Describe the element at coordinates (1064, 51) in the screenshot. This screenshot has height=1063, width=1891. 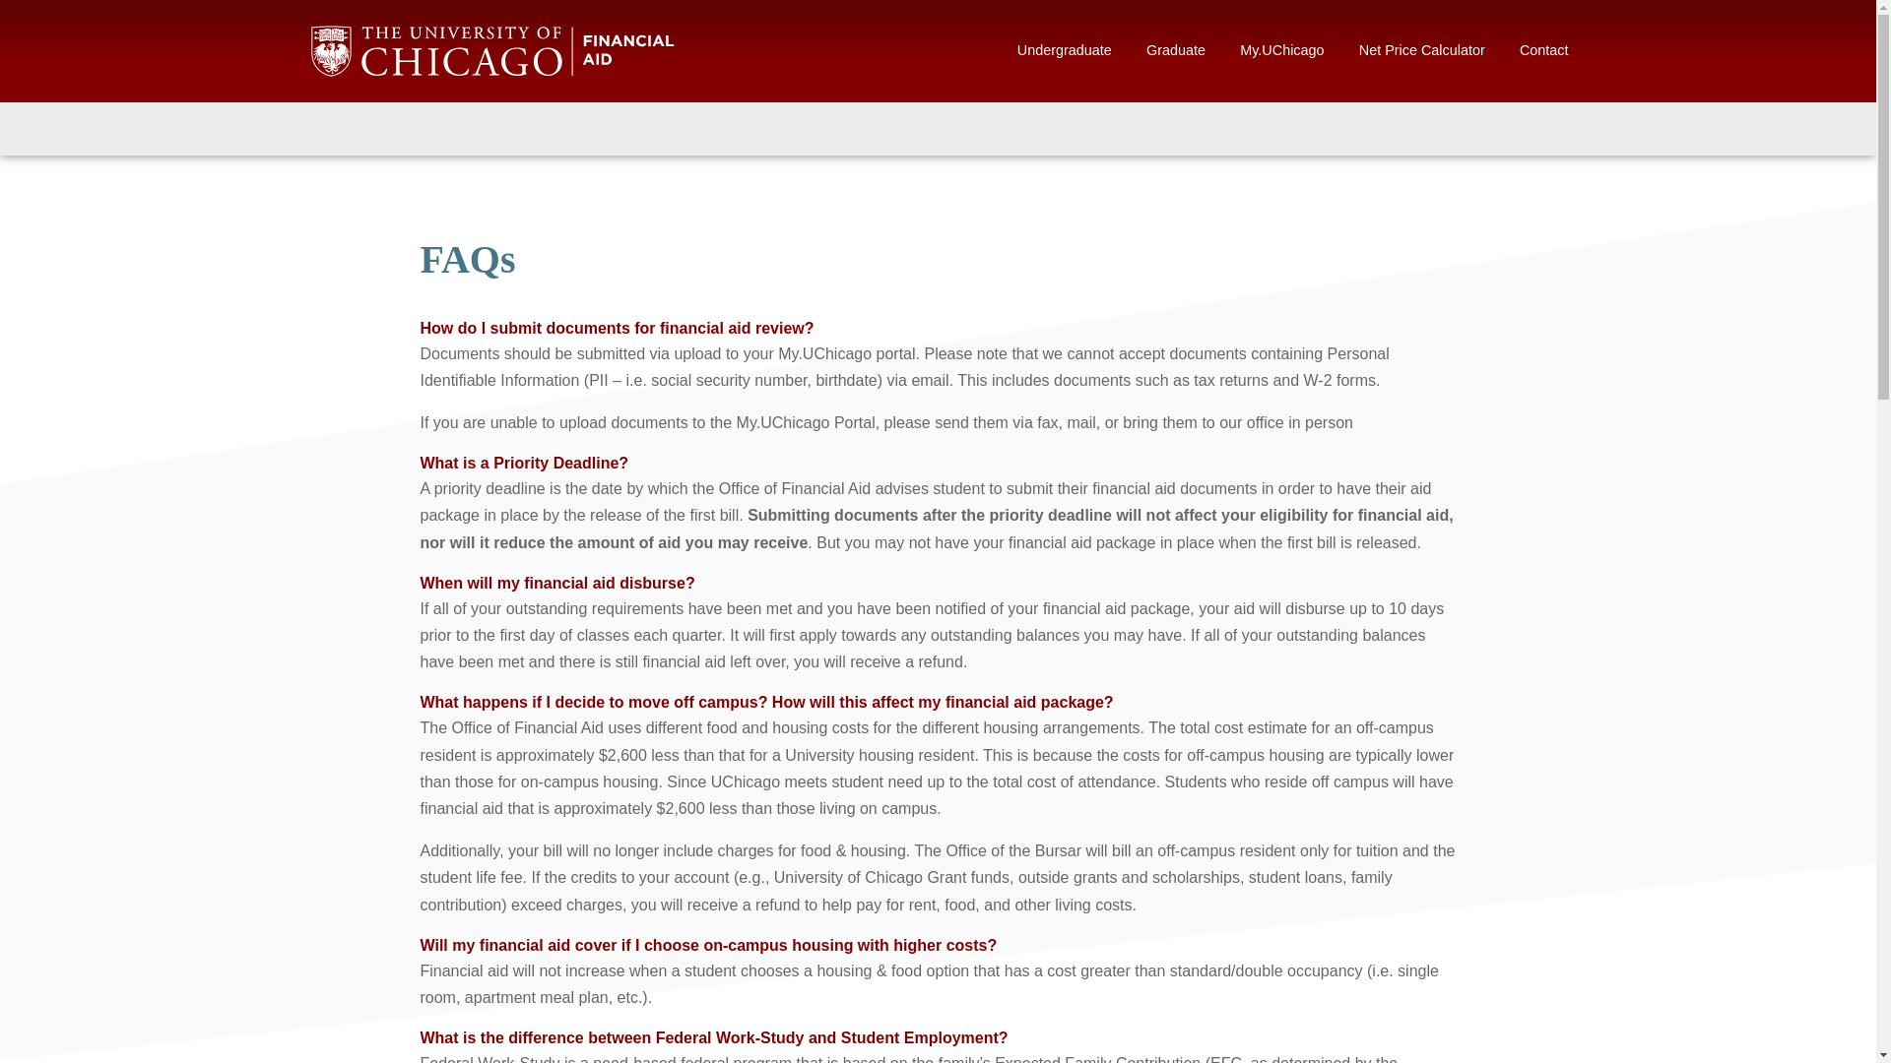
I see `Undergraduate` at that location.